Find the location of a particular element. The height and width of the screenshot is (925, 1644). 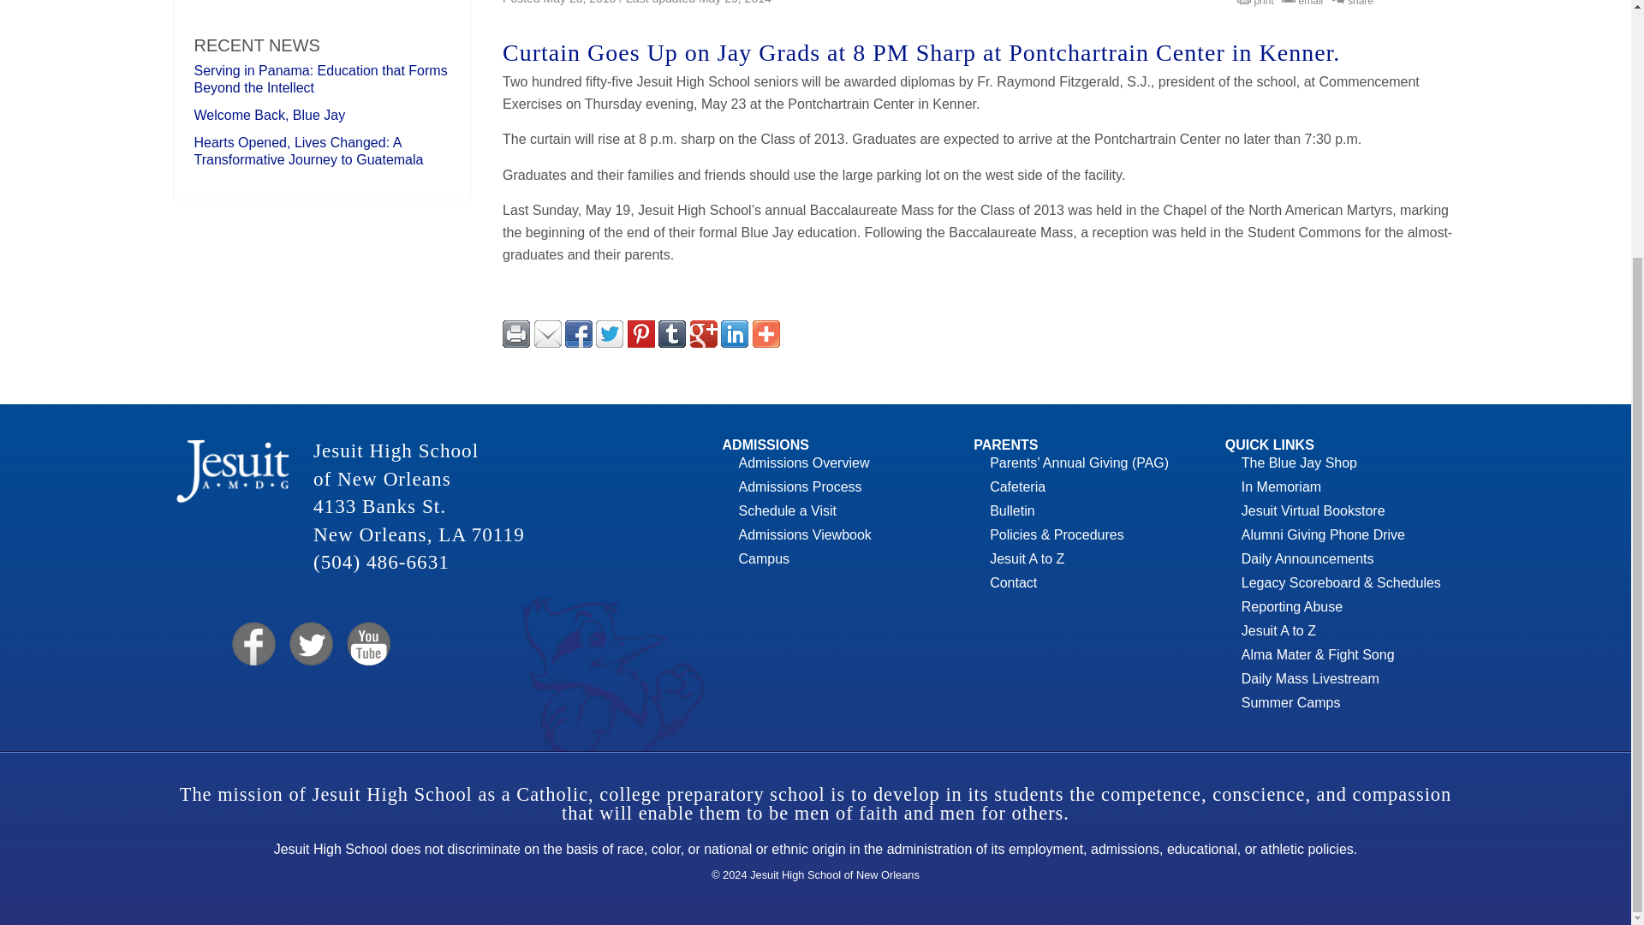

share is located at coordinates (1355, 3).